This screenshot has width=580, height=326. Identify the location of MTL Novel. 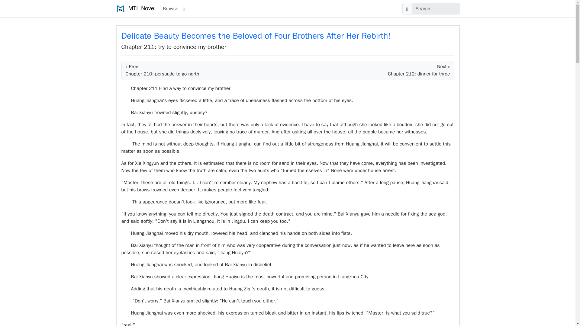
(135, 8).